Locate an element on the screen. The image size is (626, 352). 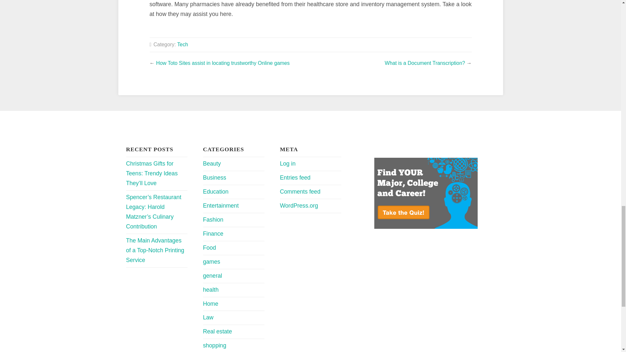
Food is located at coordinates (209, 248).